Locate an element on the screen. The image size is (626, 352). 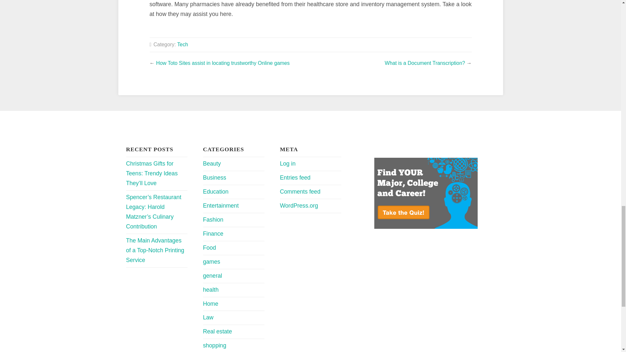
Food is located at coordinates (209, 248).